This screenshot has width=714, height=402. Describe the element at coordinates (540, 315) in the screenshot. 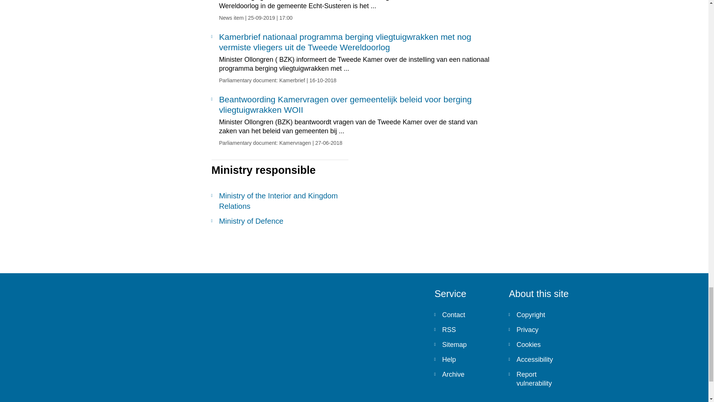

I see `Copyright` at that location.